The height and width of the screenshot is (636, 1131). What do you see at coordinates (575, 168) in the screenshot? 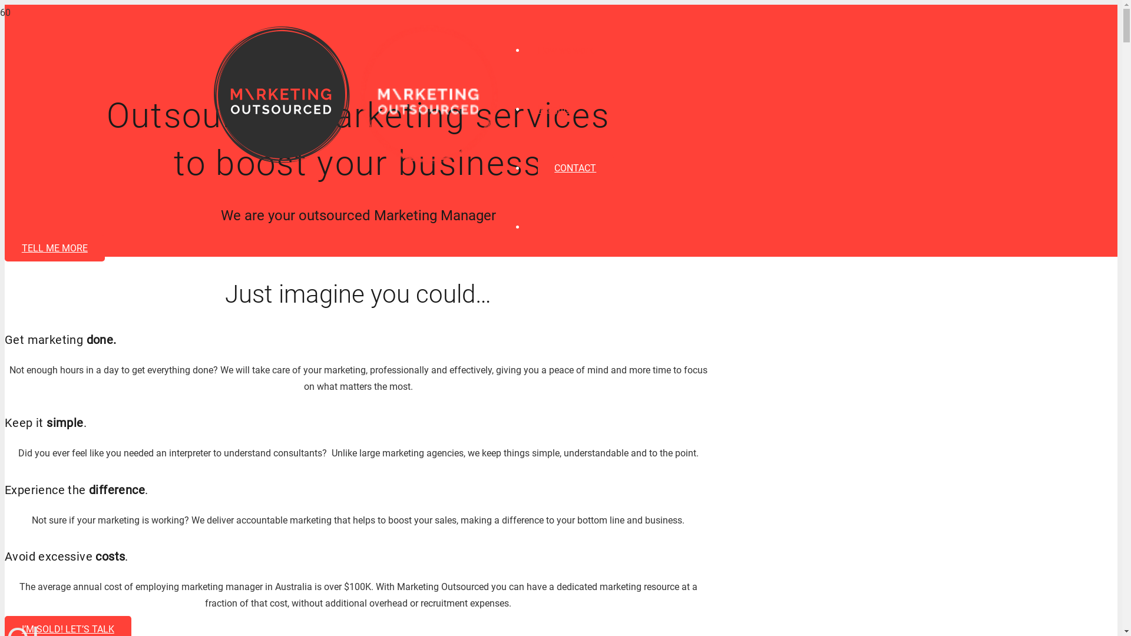
I see `CONTACT` at bounding box center [575, 168].